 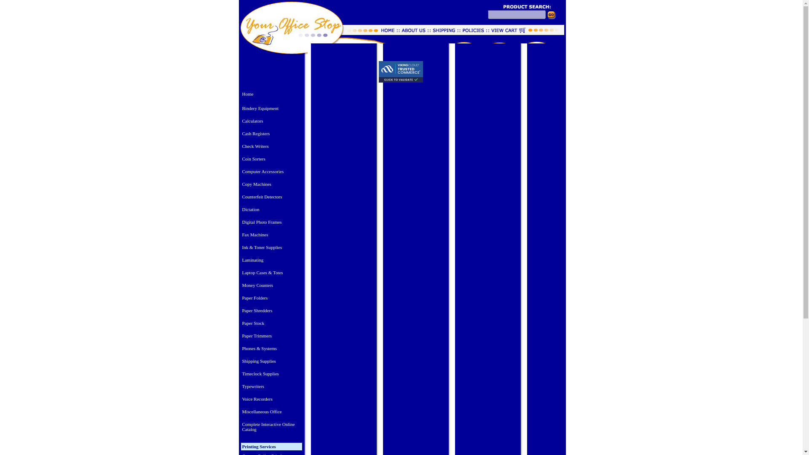 What do you see at coordinates (271, 120) in the screenshot?
I see `Calculators` at bounding box center [271, 120].